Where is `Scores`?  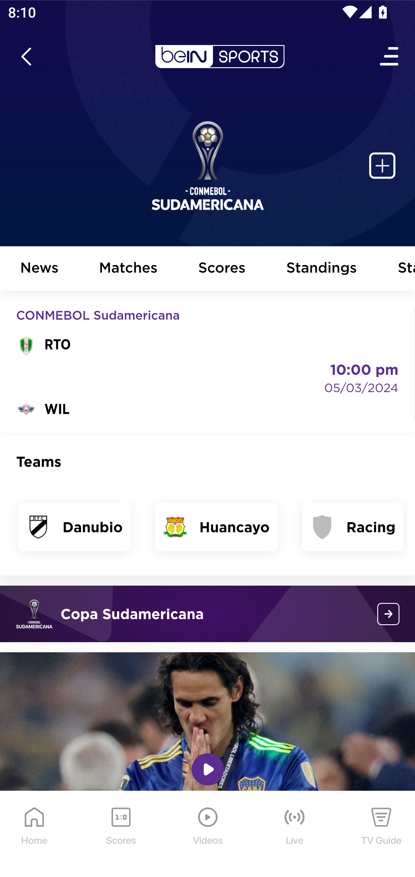
Scores is located at coordinates (222, 269).